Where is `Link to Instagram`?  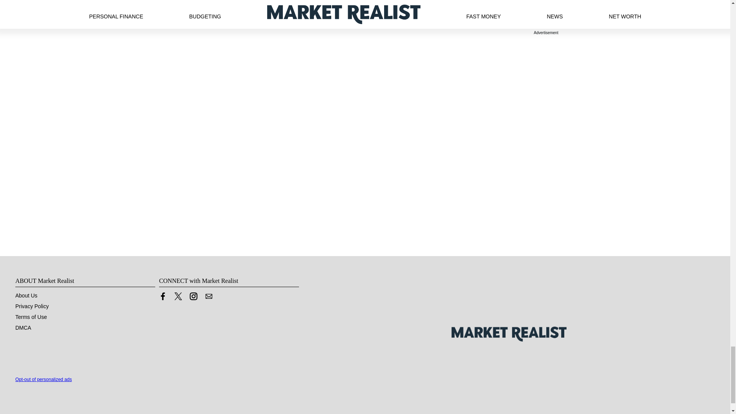 Link to Instagram is located at coordinates (193, 296).